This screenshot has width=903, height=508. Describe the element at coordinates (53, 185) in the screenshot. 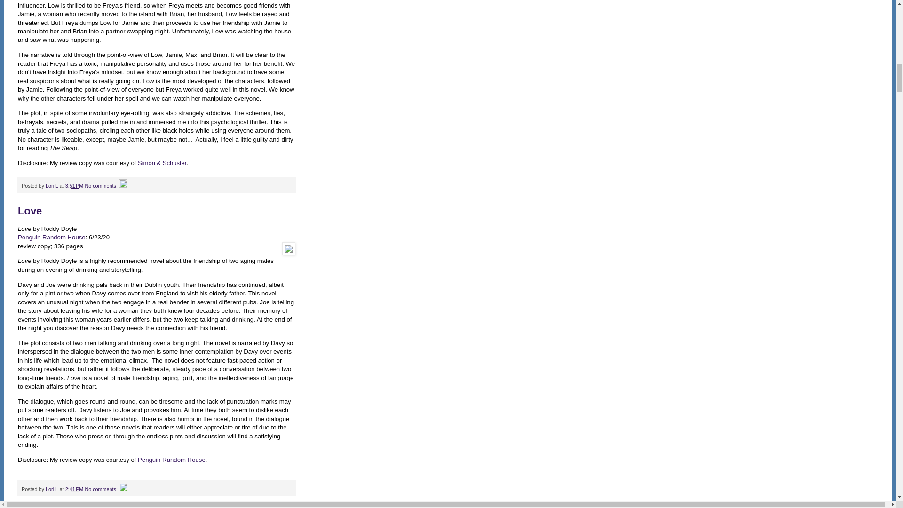

I see `author profile` at that location.